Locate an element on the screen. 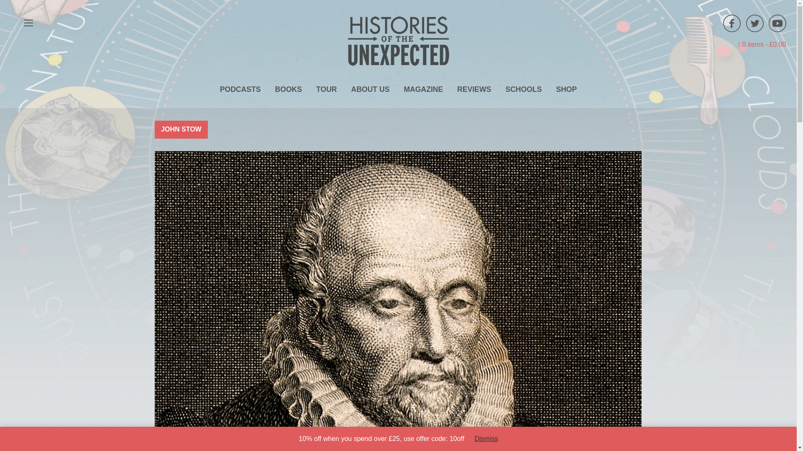  Start shopping is located at coordinates (762, 44).